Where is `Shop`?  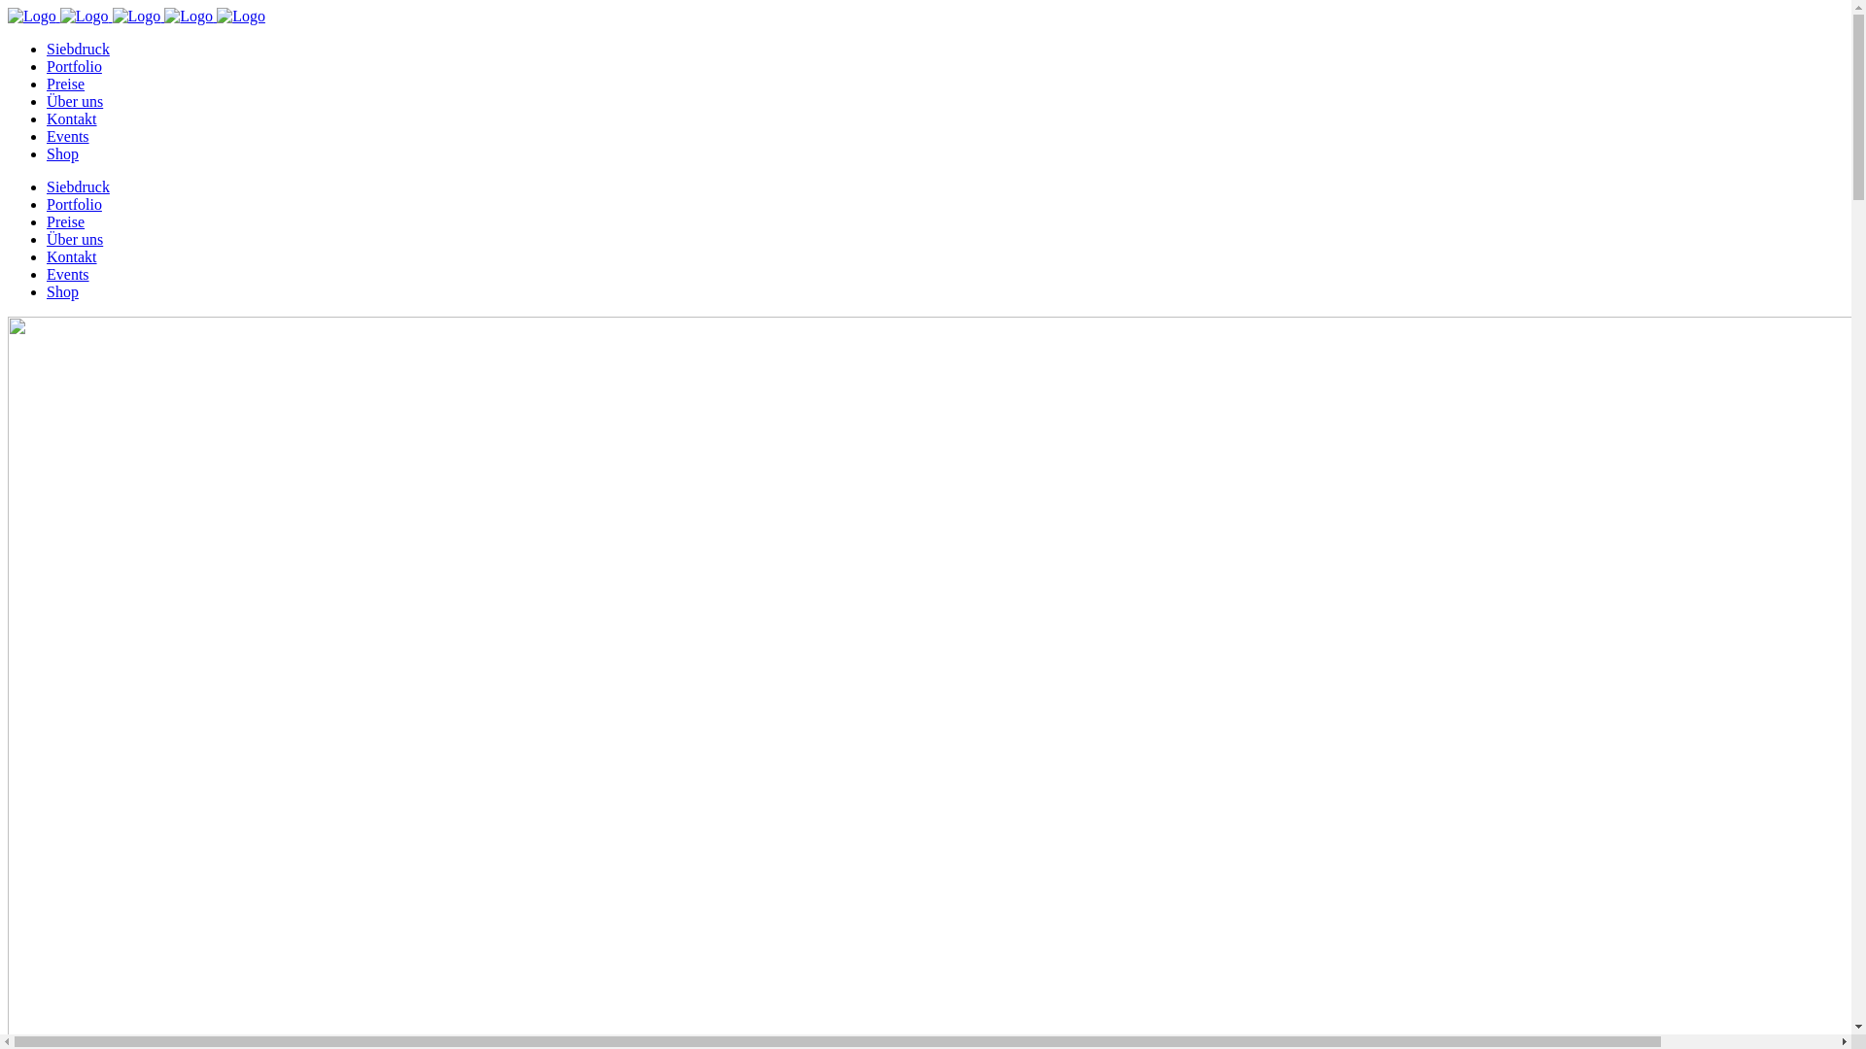
Shop is located at coordinates (62, 291).